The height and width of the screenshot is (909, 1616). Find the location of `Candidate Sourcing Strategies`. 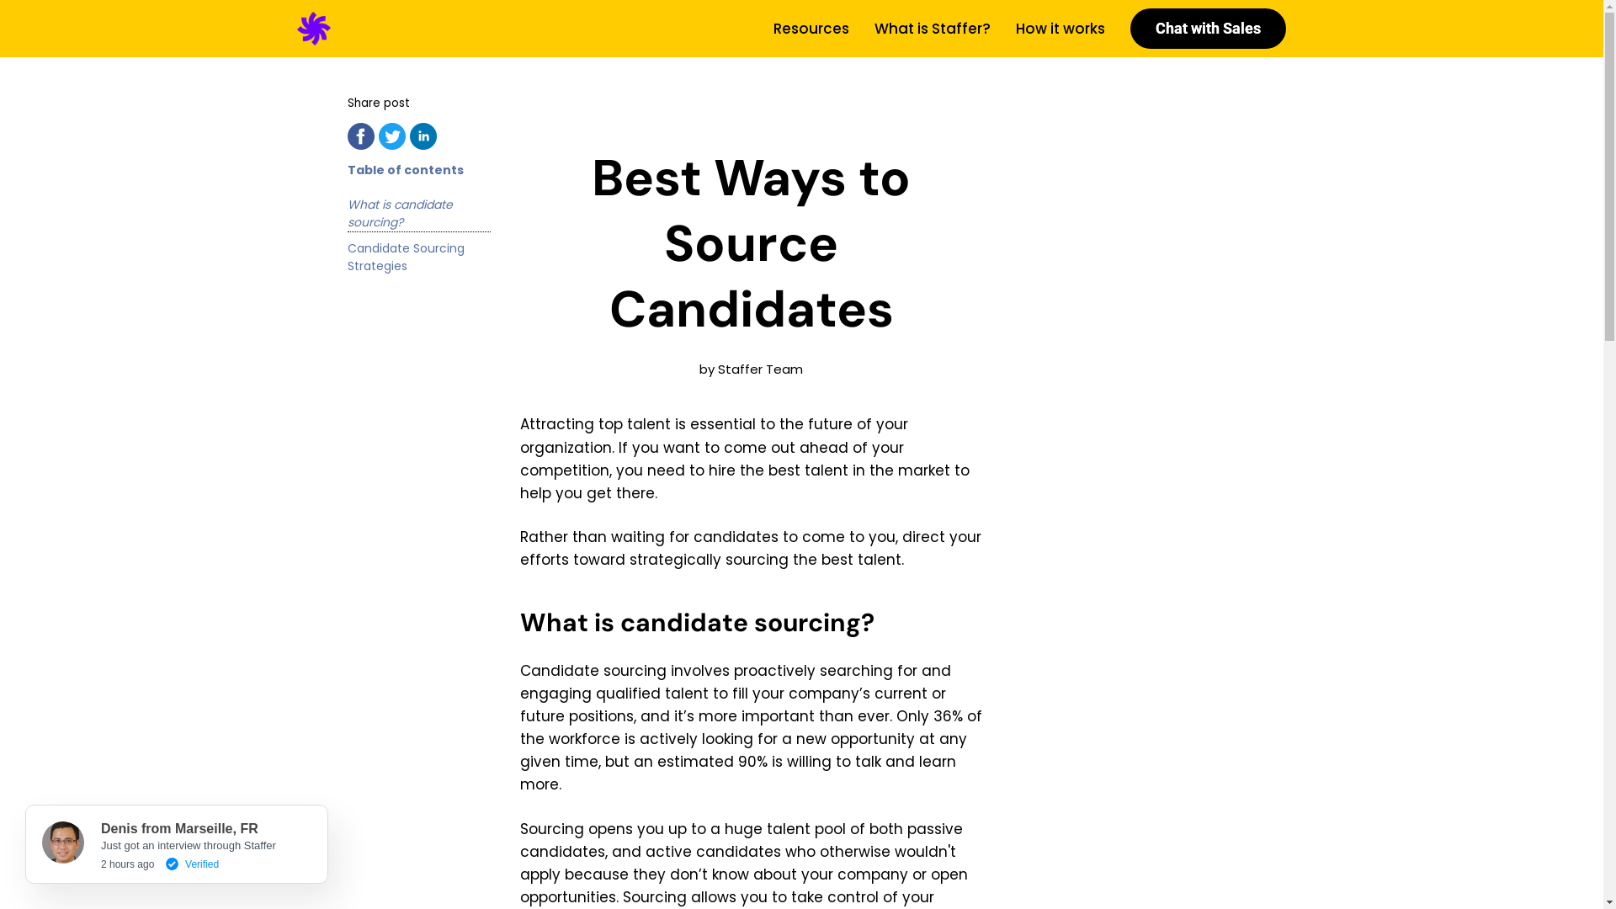

Candidate Sourcing Strategies is located at coordinates (418, 258).